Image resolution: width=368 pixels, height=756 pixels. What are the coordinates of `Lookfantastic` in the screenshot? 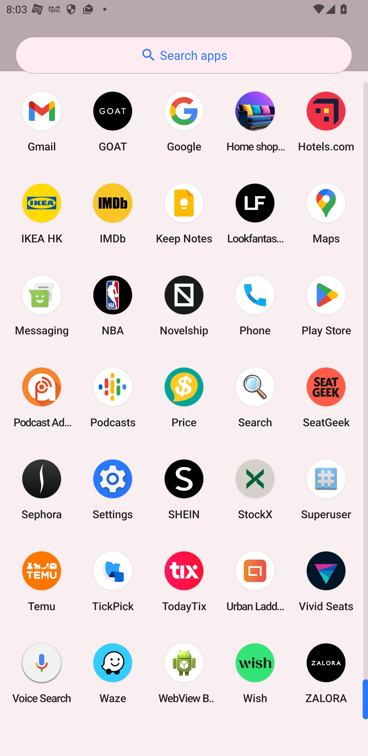 It's located at (255, 214).